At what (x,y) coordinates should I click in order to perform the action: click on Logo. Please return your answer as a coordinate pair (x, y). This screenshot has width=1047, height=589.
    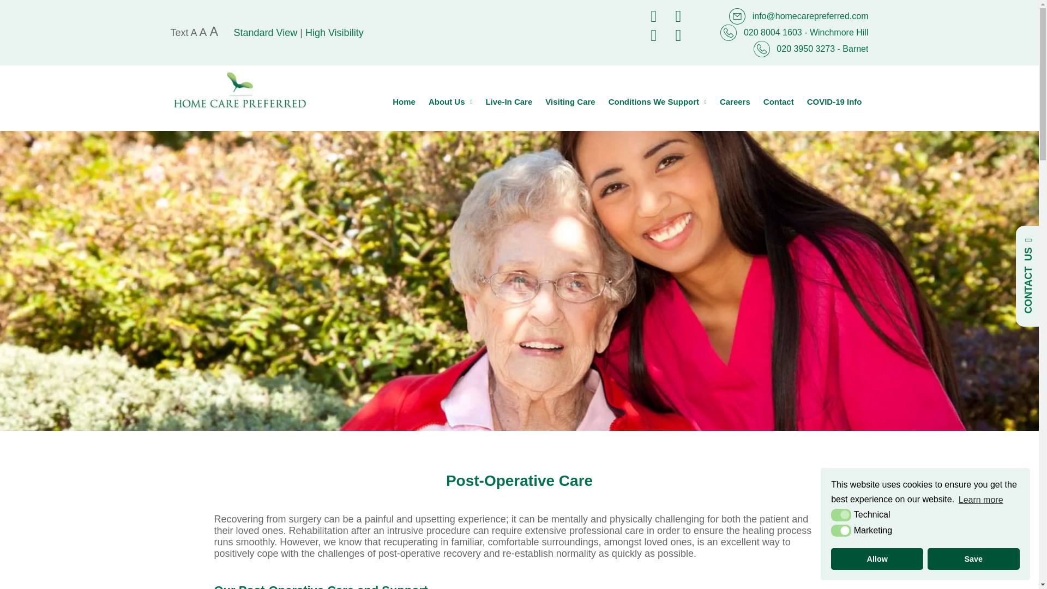
    Looking at the image, I should click on (240, 89).